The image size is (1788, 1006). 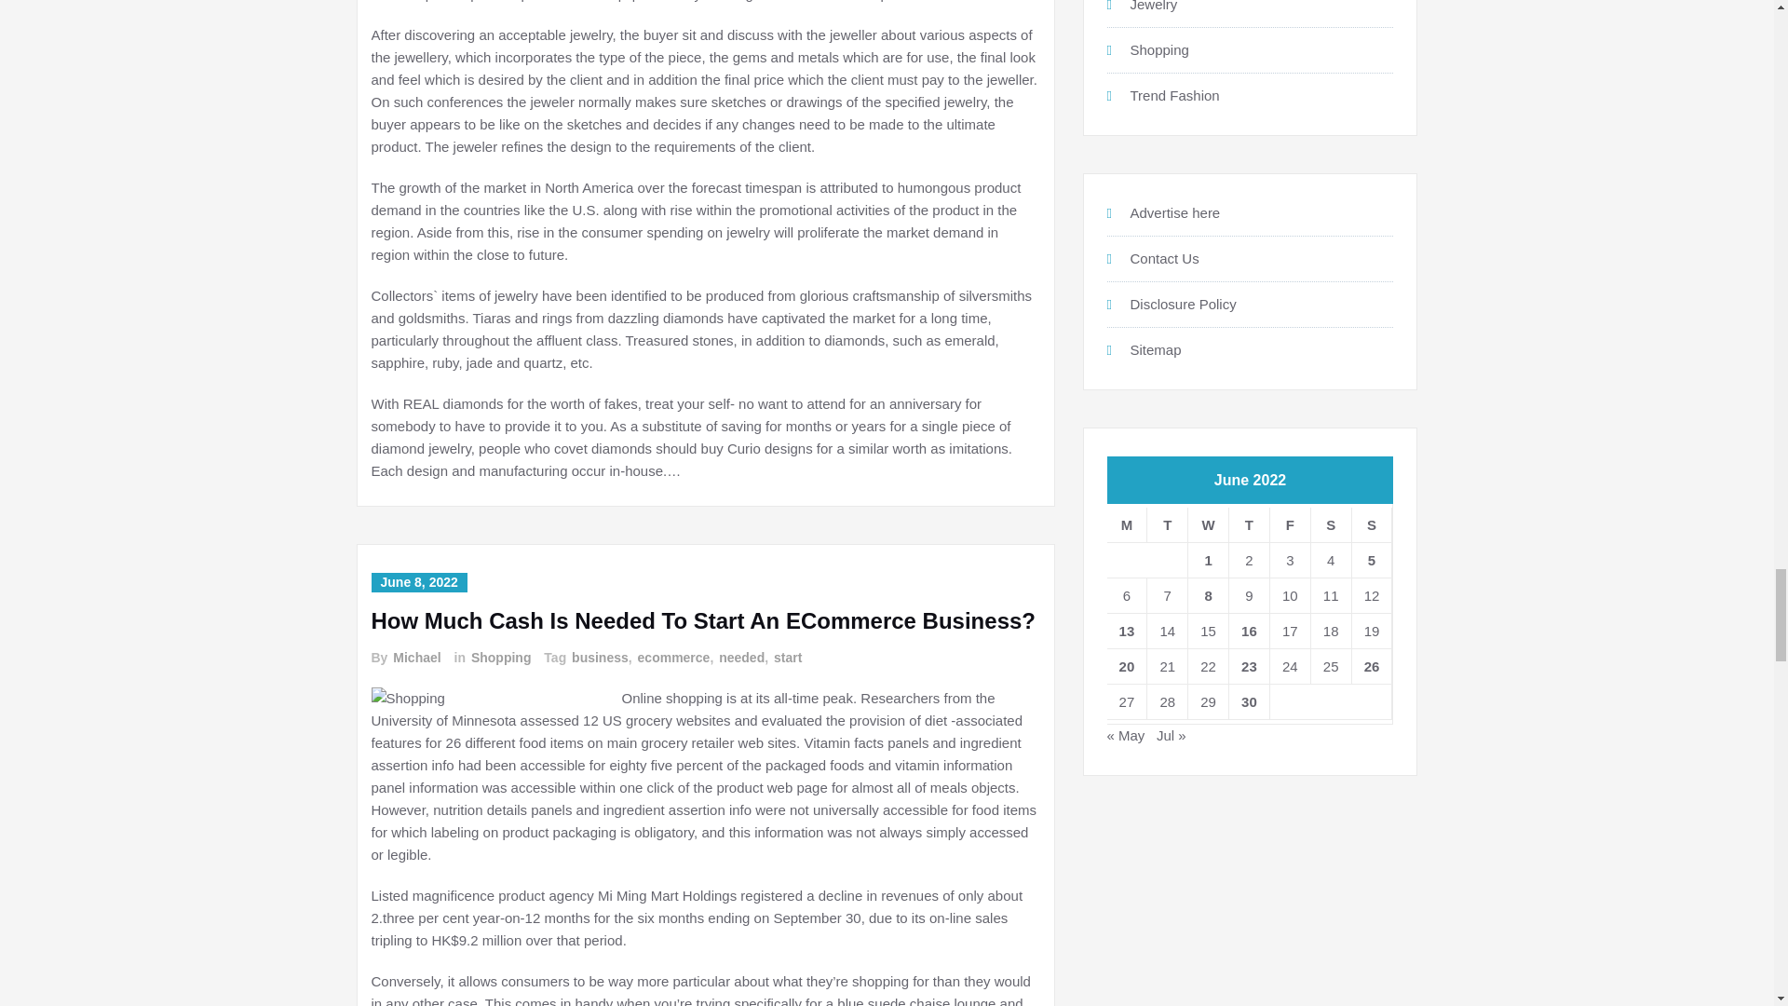 I want to click on Monday, so click(x=1127, y=525).